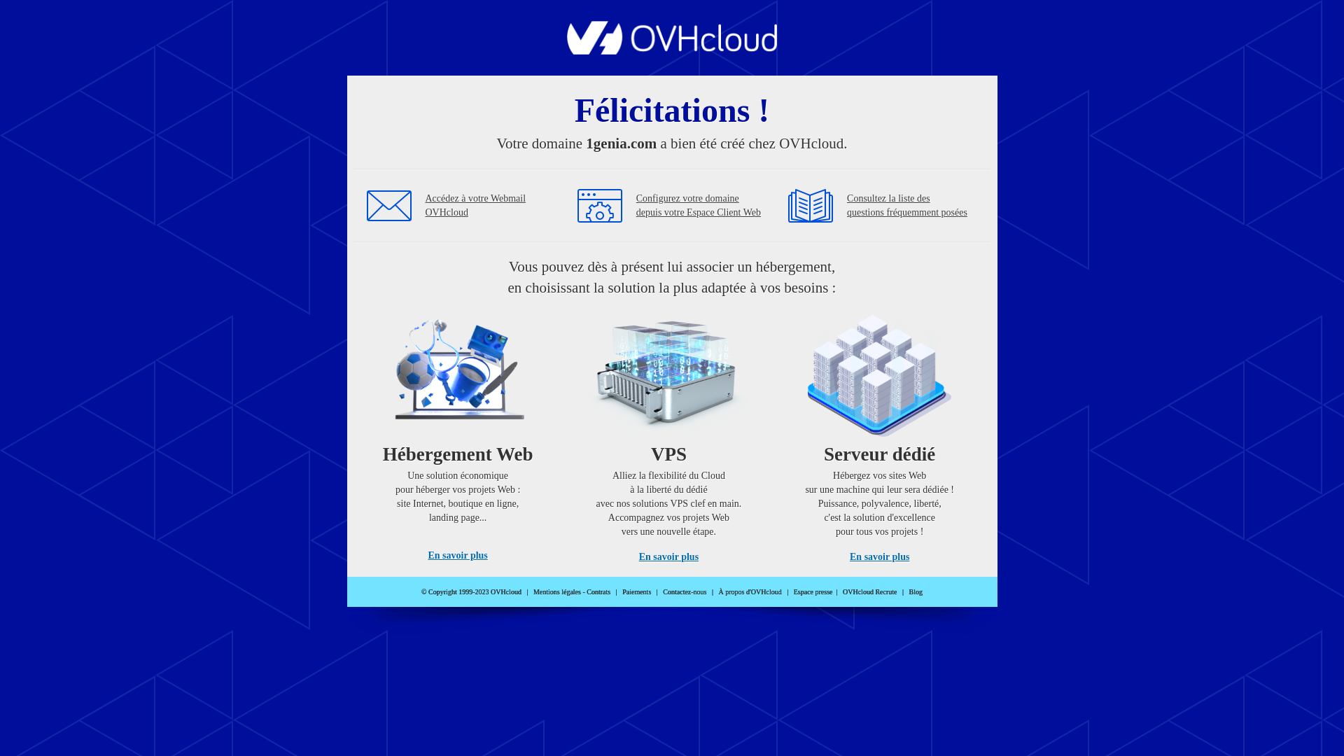  Describe the element at coordinates (869, 592) in the screenshot. I see `OVHcloud Recrute` at that location.